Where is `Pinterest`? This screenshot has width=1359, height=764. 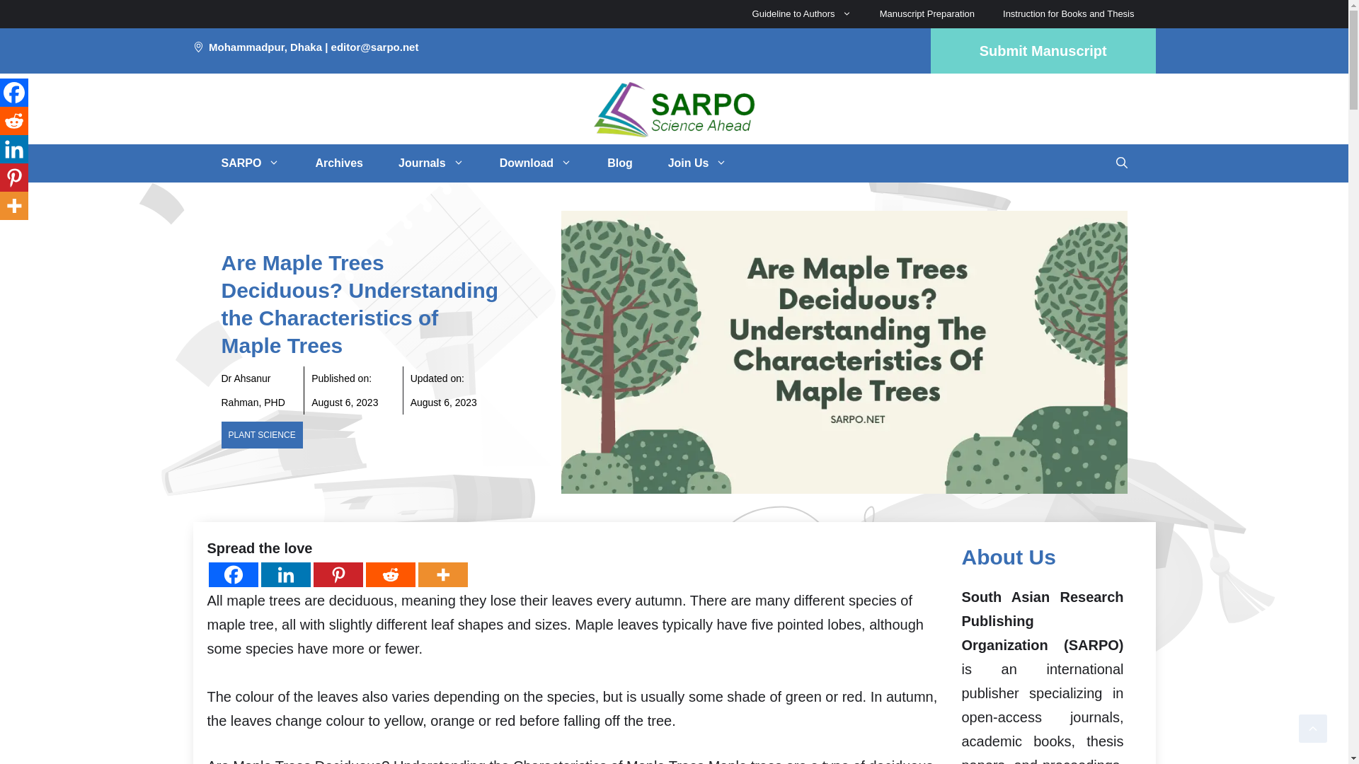
Pinterest is located at coordinates (337, 574).